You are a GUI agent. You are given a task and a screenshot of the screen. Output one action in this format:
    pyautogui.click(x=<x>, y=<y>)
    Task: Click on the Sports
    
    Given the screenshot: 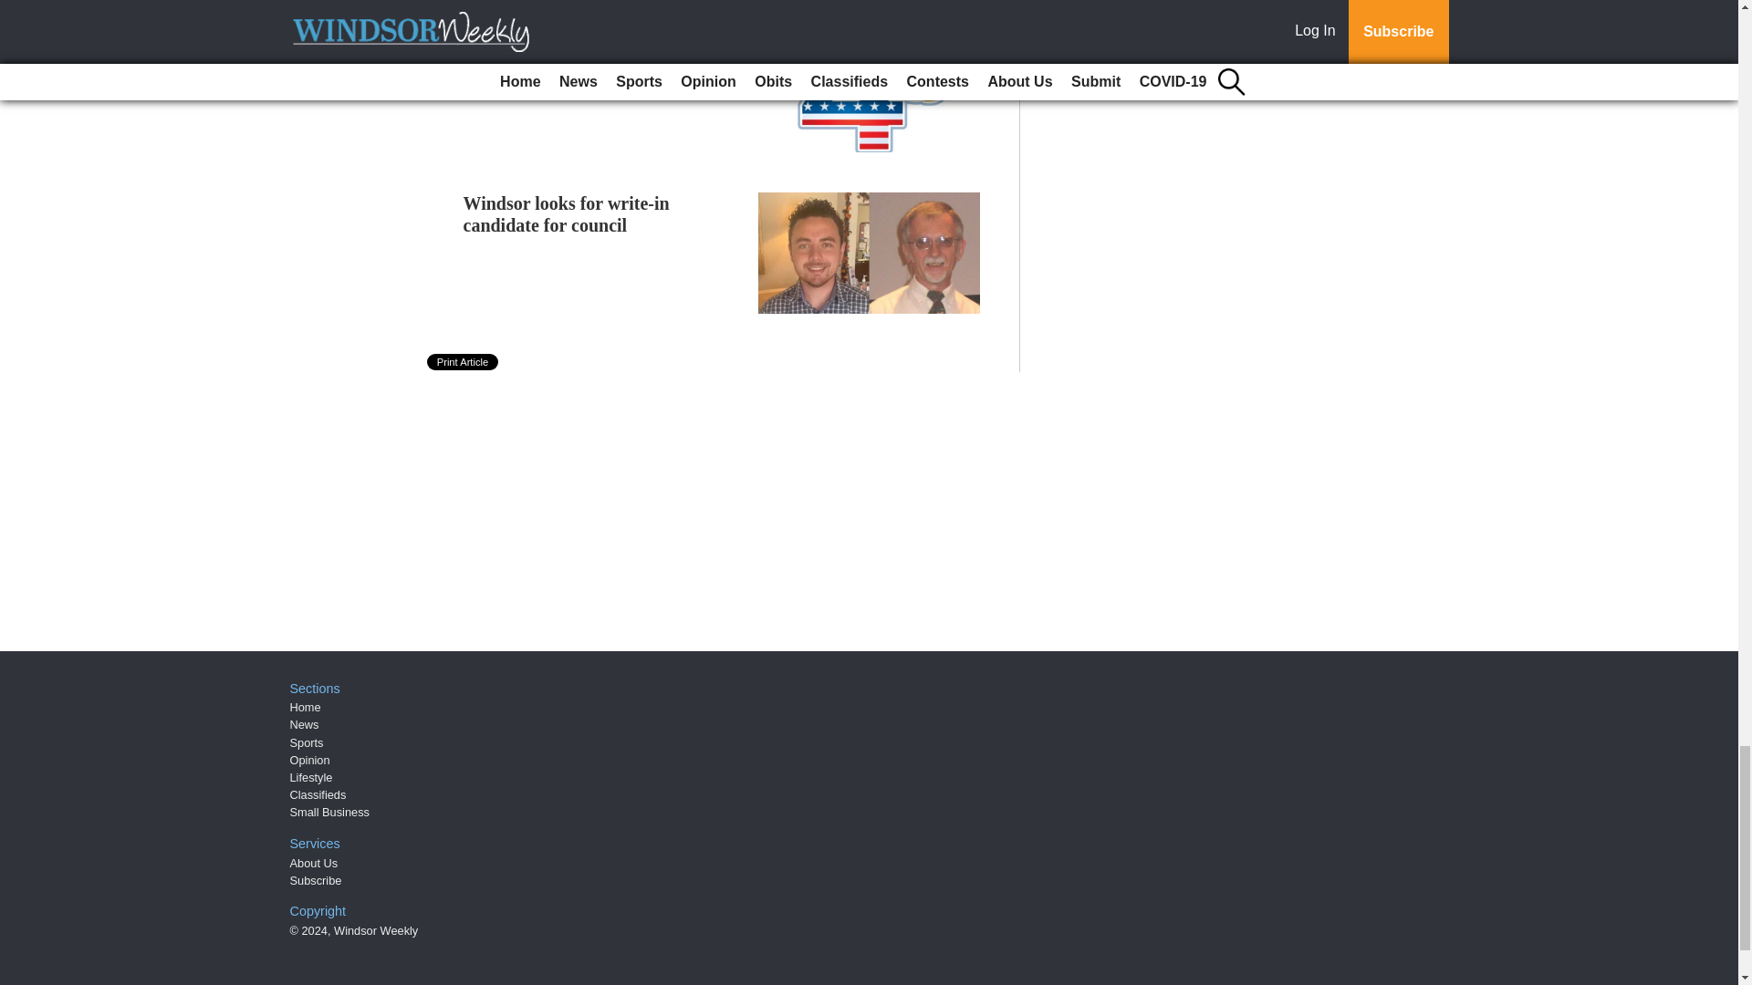 What is the action you would take?
    pyautogui.click(x=307, y=742)
    